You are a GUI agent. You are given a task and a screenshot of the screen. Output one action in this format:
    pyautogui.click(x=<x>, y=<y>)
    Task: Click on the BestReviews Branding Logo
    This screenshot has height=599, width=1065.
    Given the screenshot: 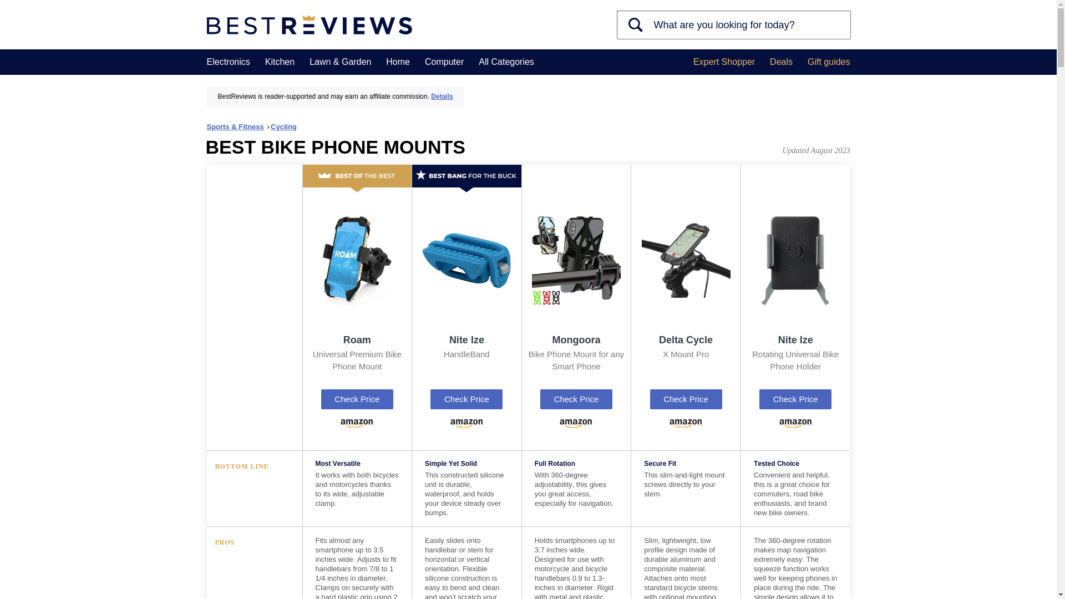 What is the action you would take?
    pyautogui.click(x=308, y=25)
    